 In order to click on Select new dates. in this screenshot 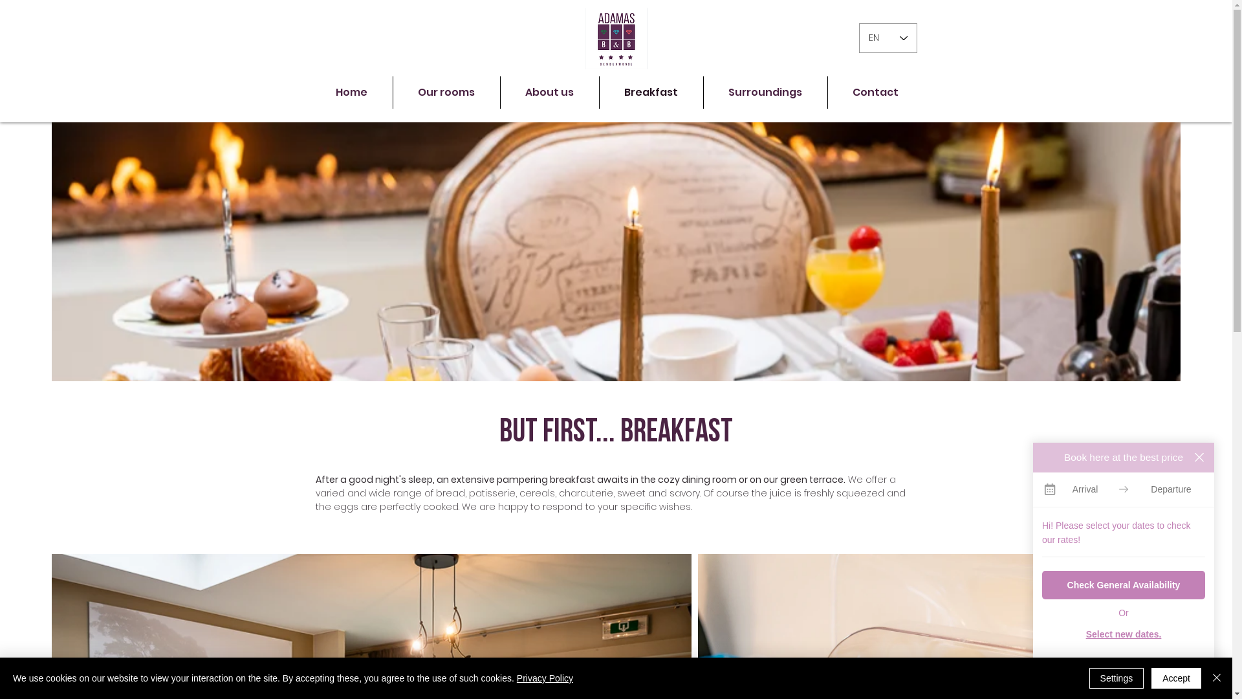, I will do `click(1124, 634)`.